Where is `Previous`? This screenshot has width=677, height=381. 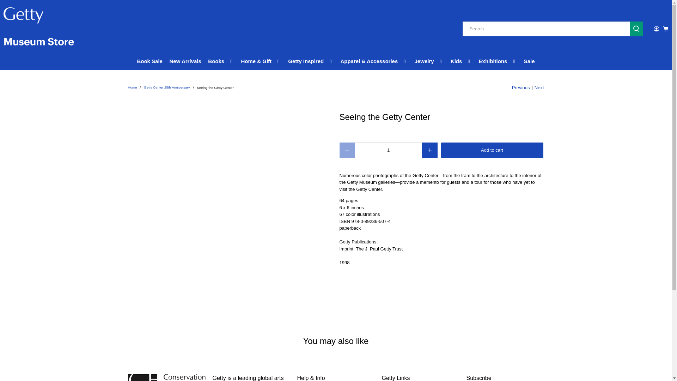 Previous is located at coordinates (521, 87).